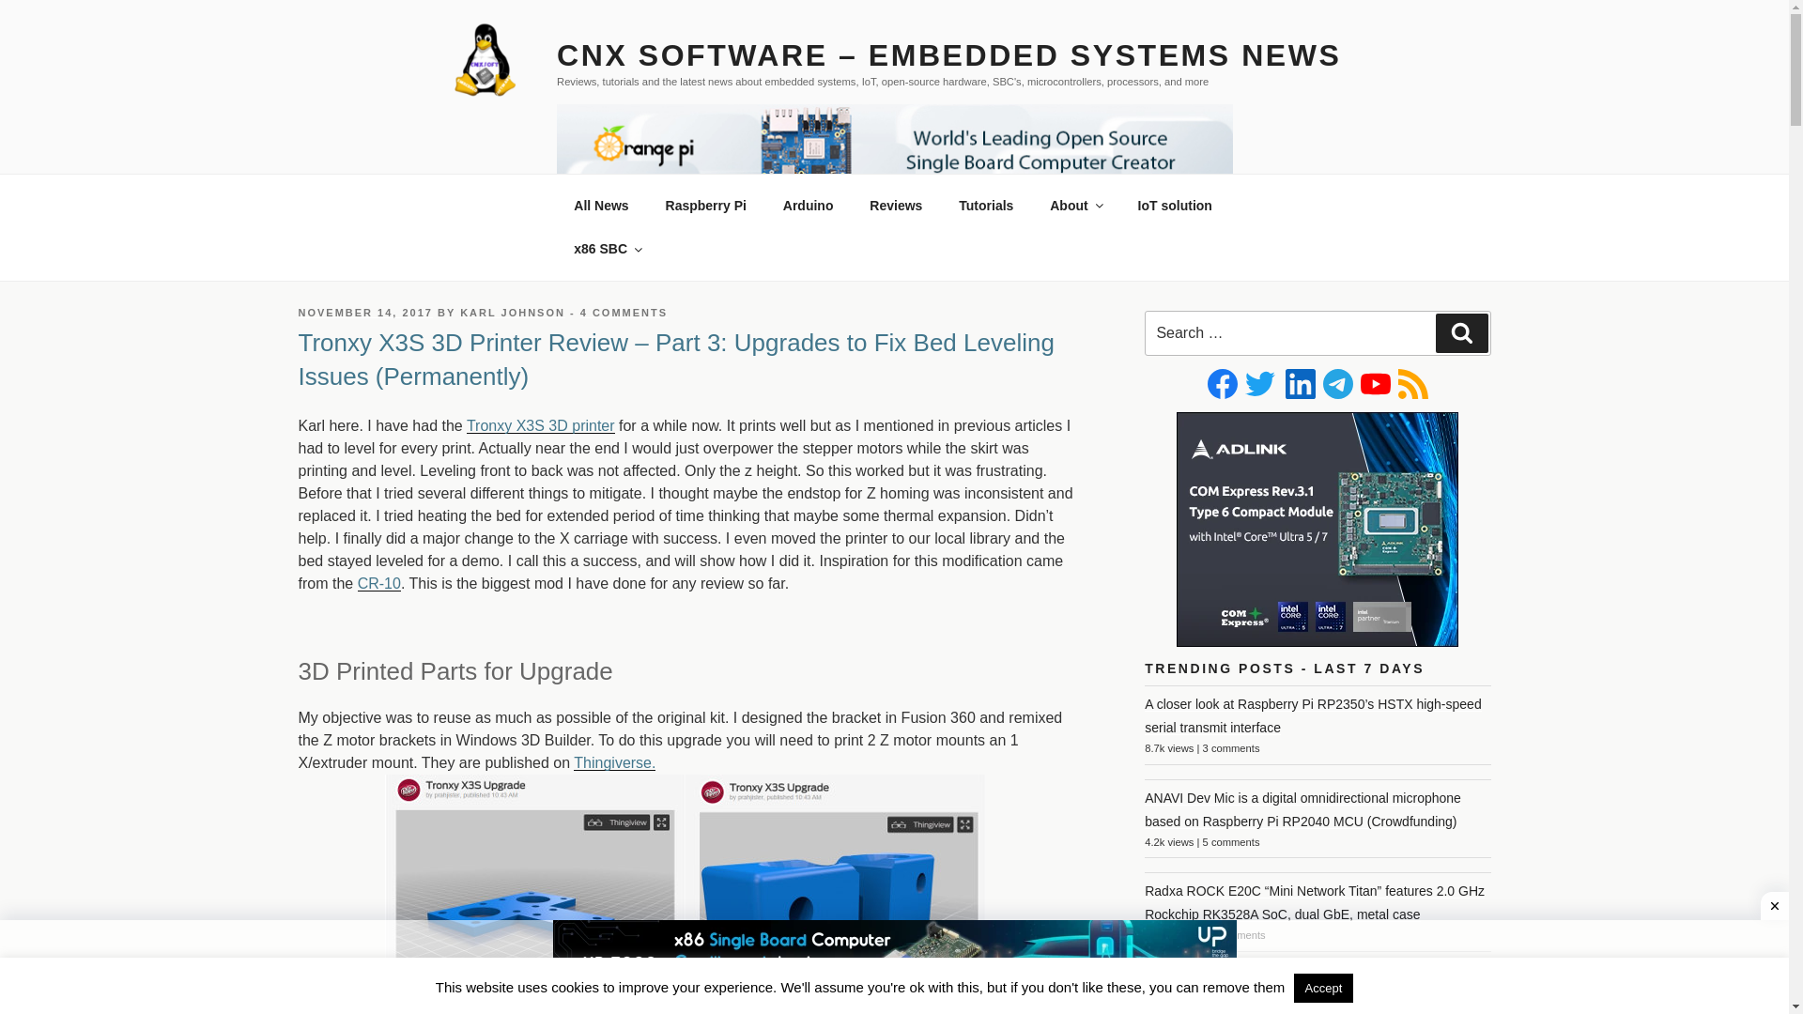  What do you see at coordinates (686, 884) in the screenshot?
I see `Thingiverse.` at bounding box center [686, 884].